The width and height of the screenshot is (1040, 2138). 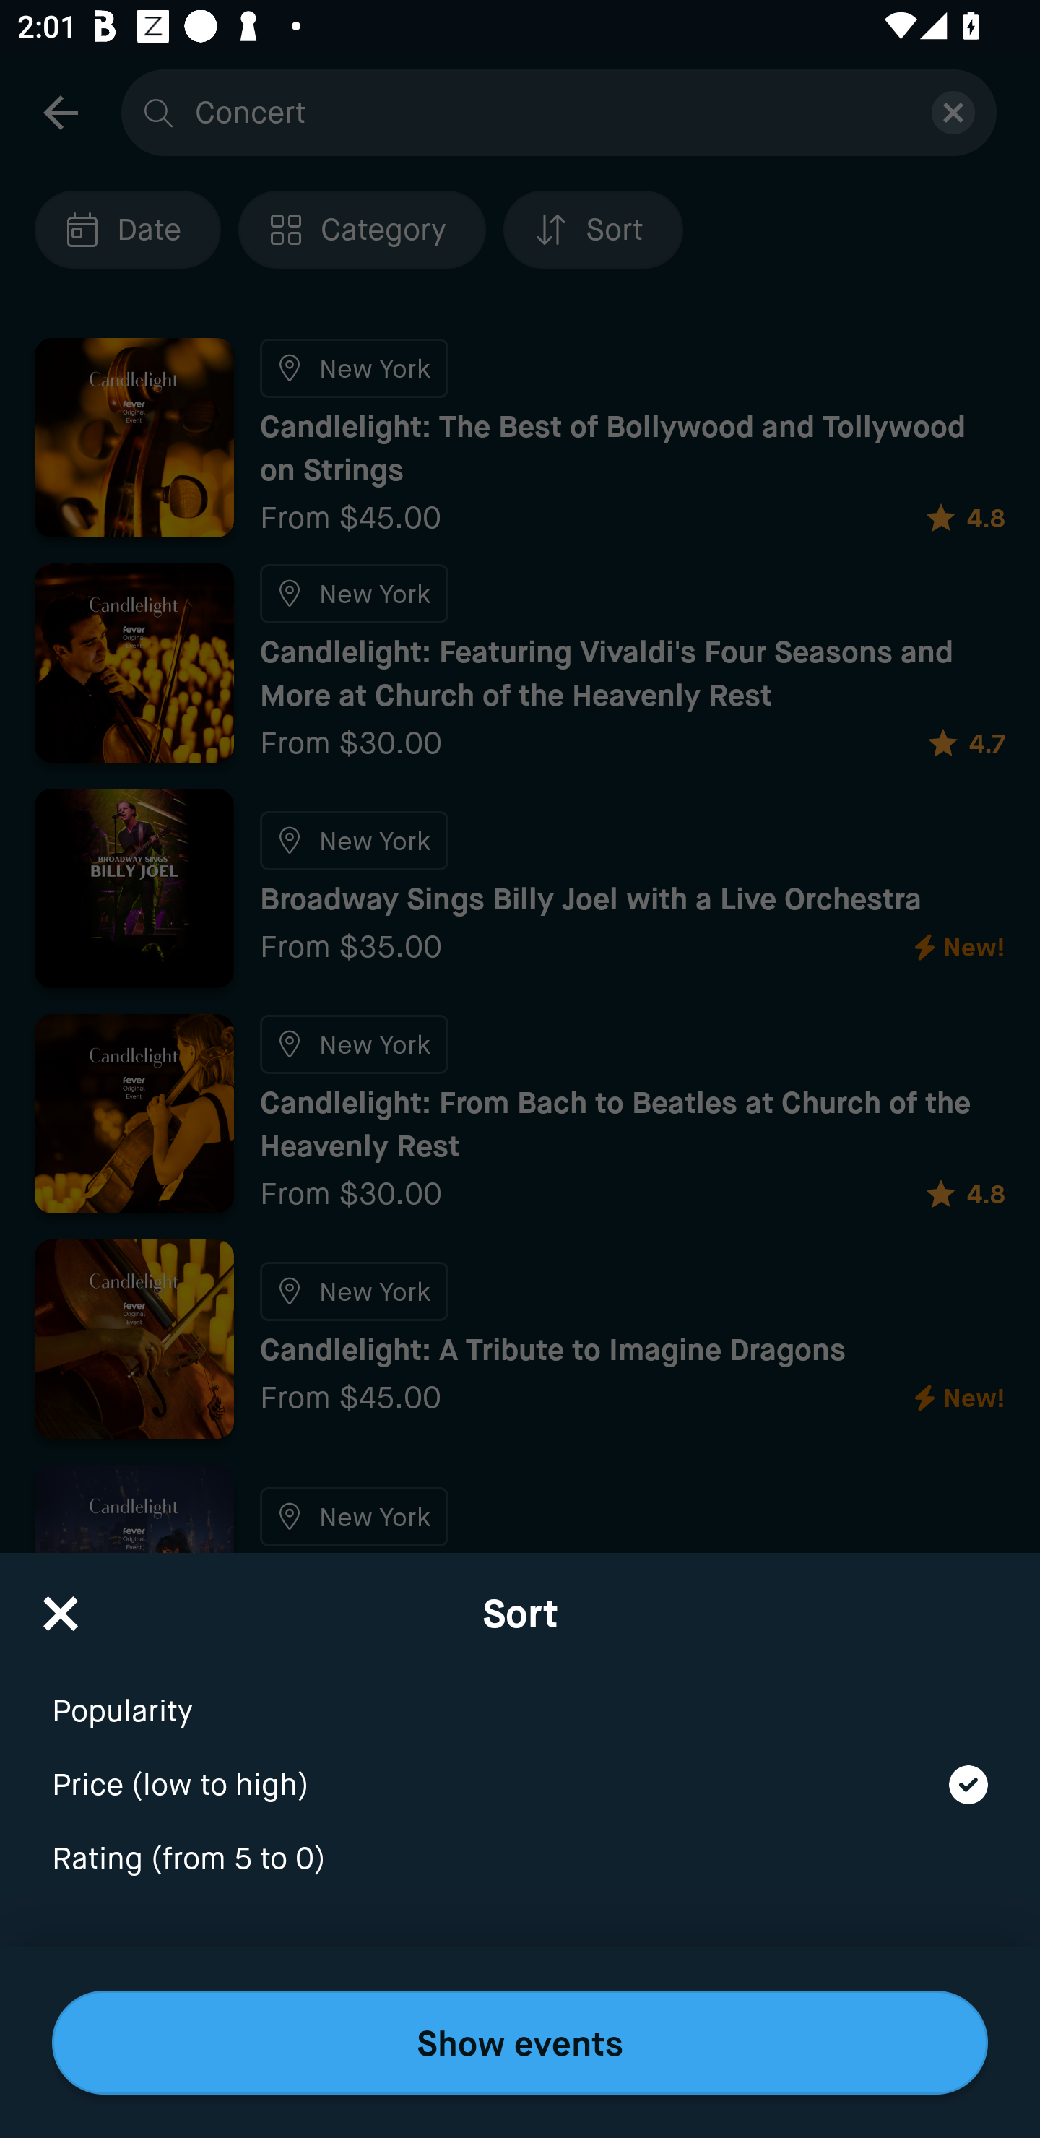 What do you see at coordinates (520, 1695) in the screenshot?
I see `Popularity` at bounding box center [520, 1695].